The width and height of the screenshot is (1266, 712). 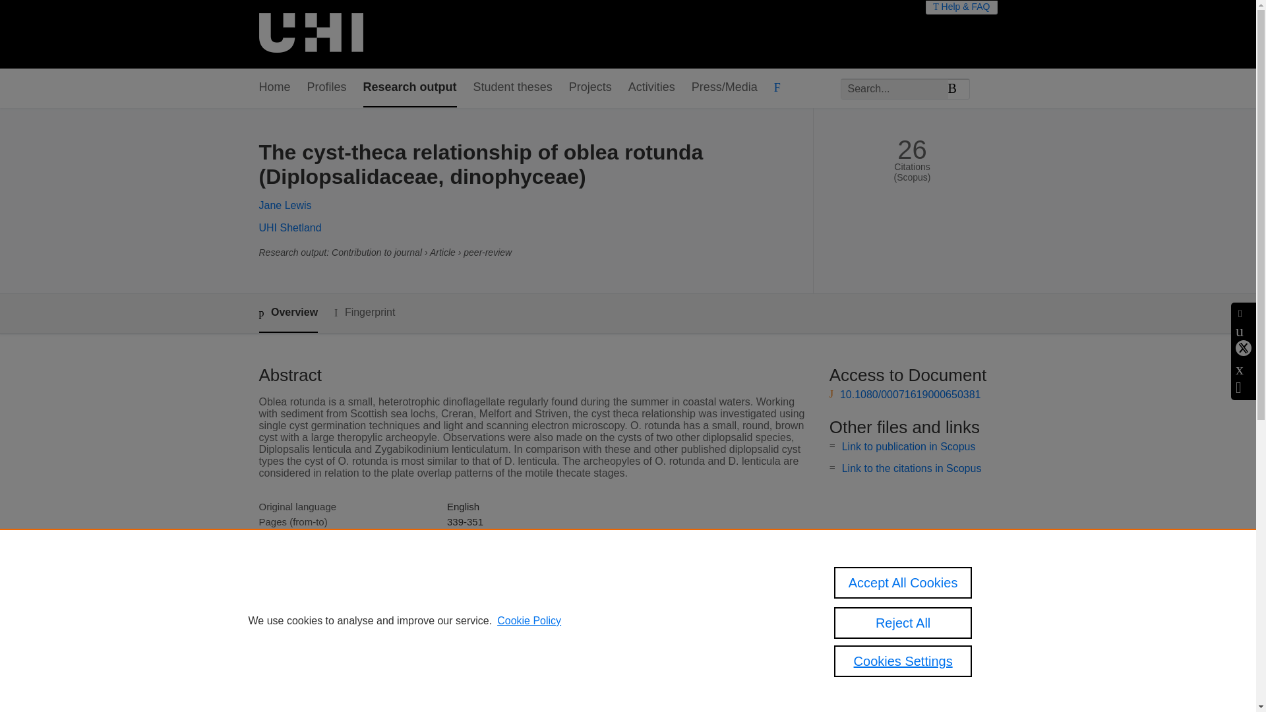 I want to click on UHI Shetland, so click(x=289, y=227).